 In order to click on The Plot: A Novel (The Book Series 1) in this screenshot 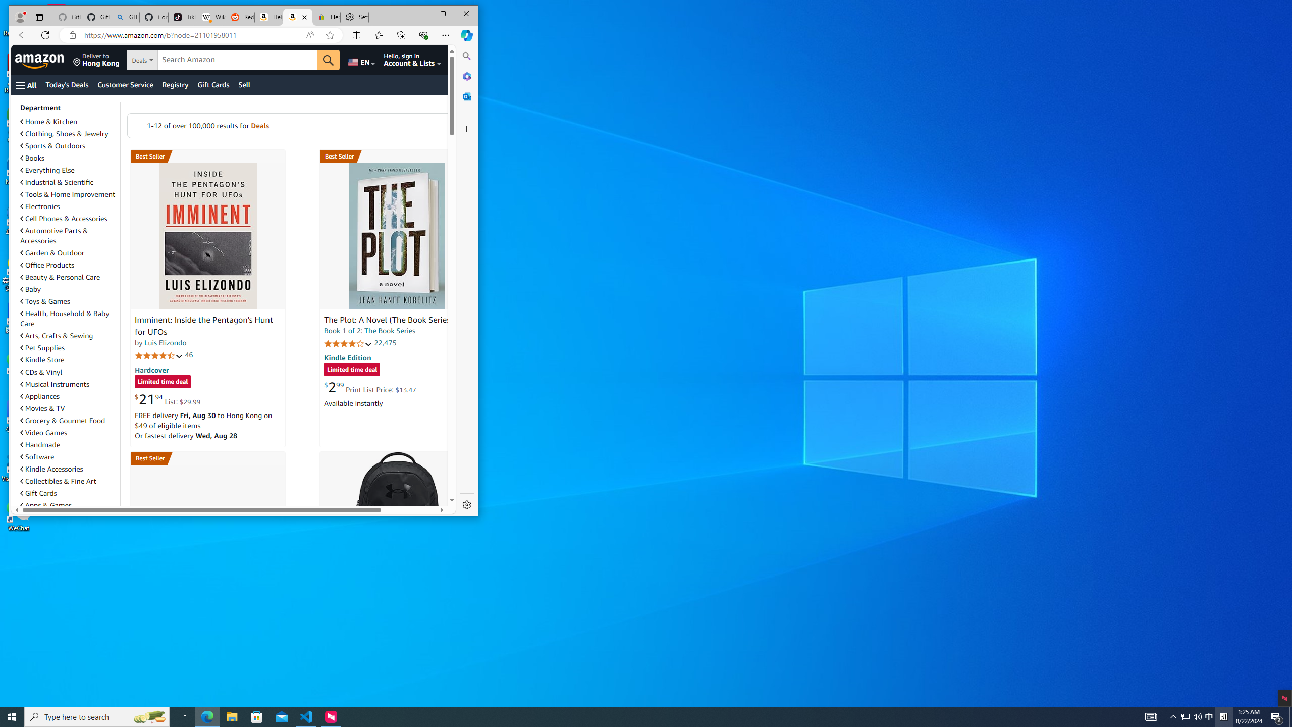, I will do `click(392, 320)`.